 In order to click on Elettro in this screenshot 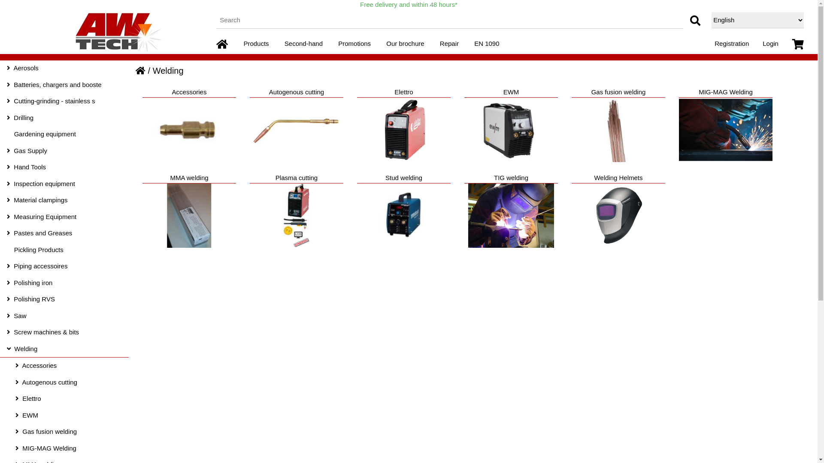, I will do `click(404, 130)`.